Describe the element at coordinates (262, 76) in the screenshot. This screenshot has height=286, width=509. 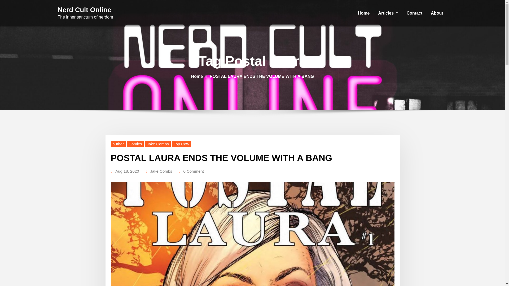
I see `POSTAL LAURA ENDS THE VOLUME WITH A BANG` at that location.